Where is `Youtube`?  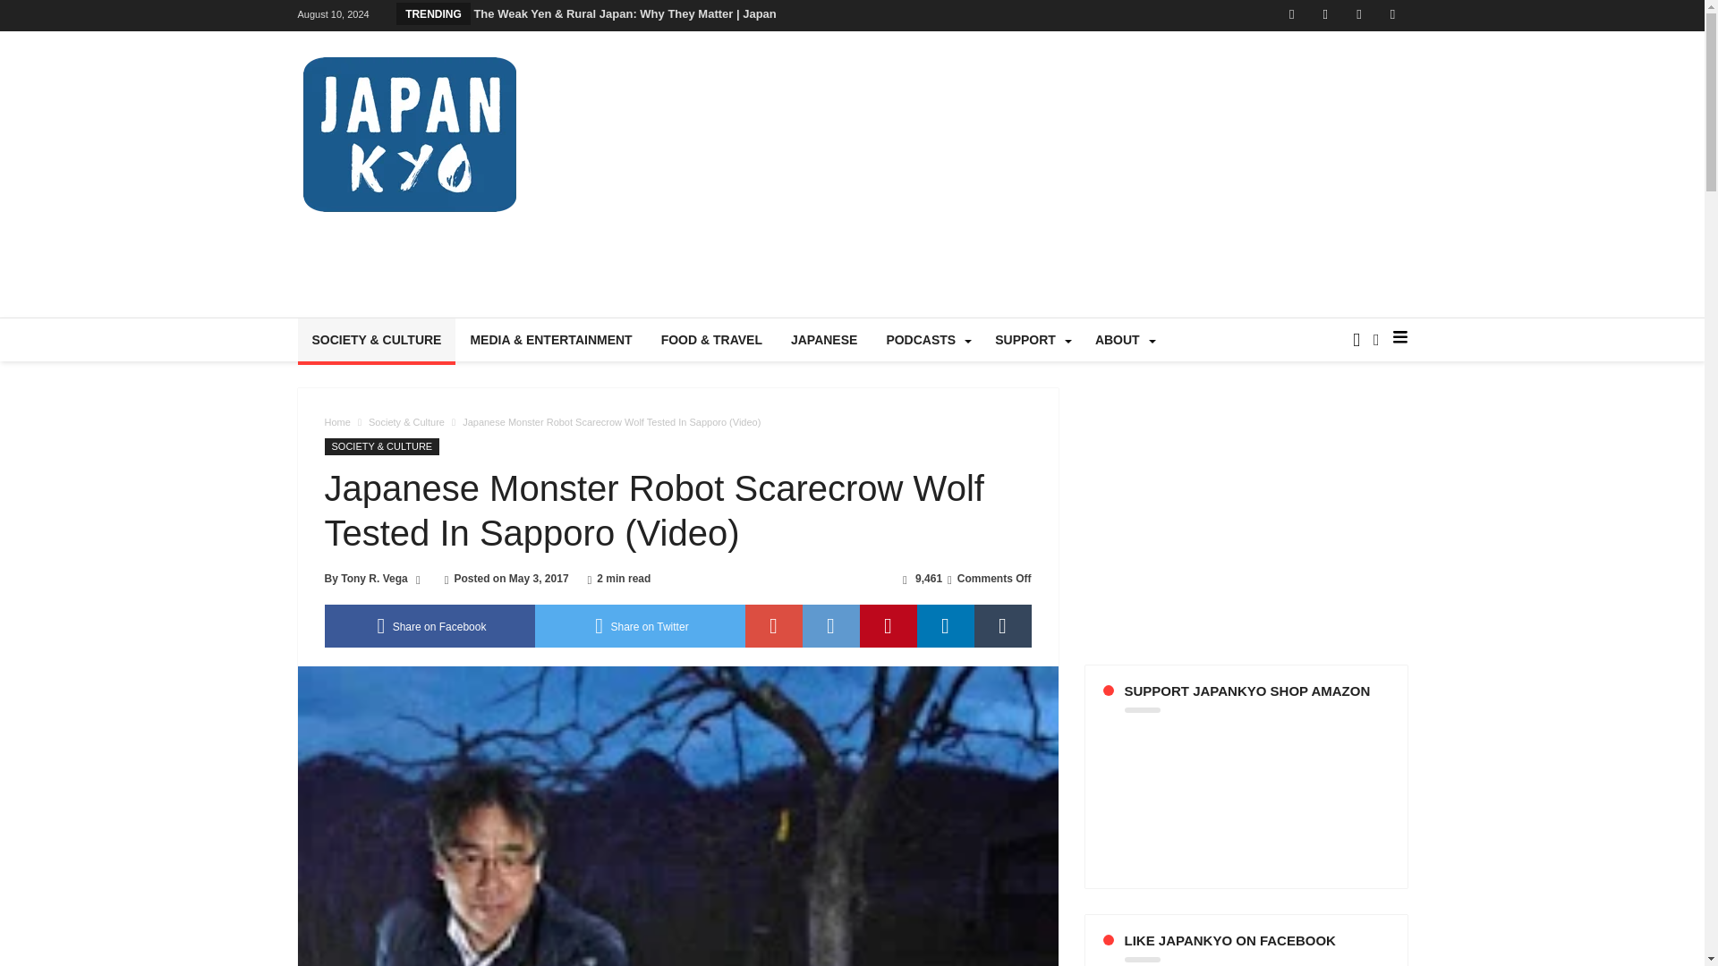 Youtube is located at coordinates (1358, 15).